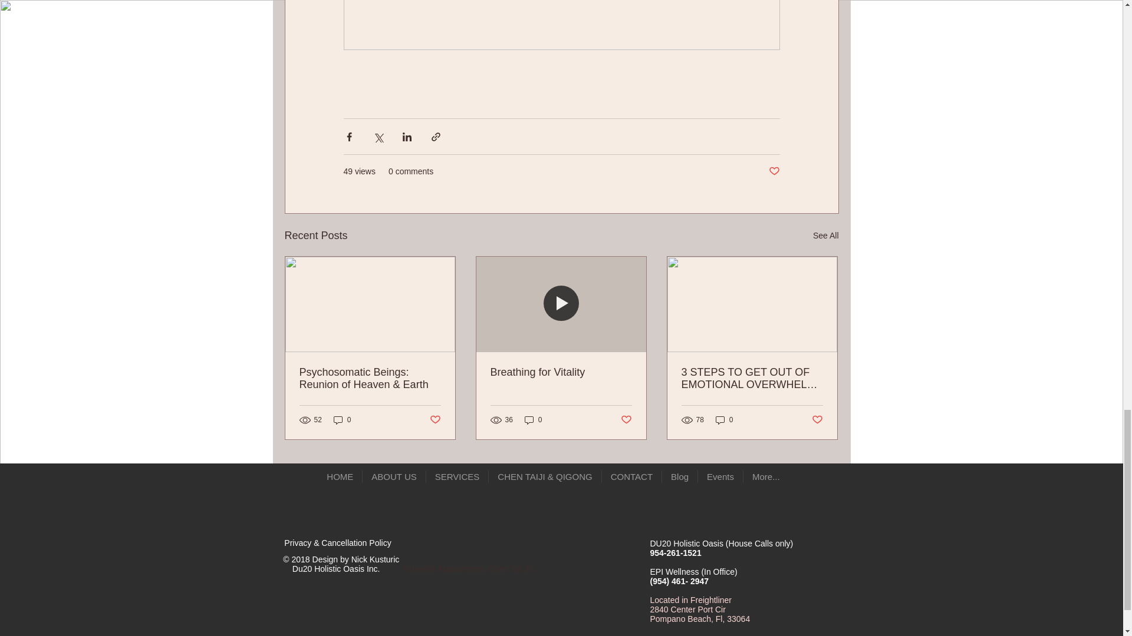  What do you see at coordinates (724, 420) in the screenshot?
I see `0` at bounding box center [724, 420].